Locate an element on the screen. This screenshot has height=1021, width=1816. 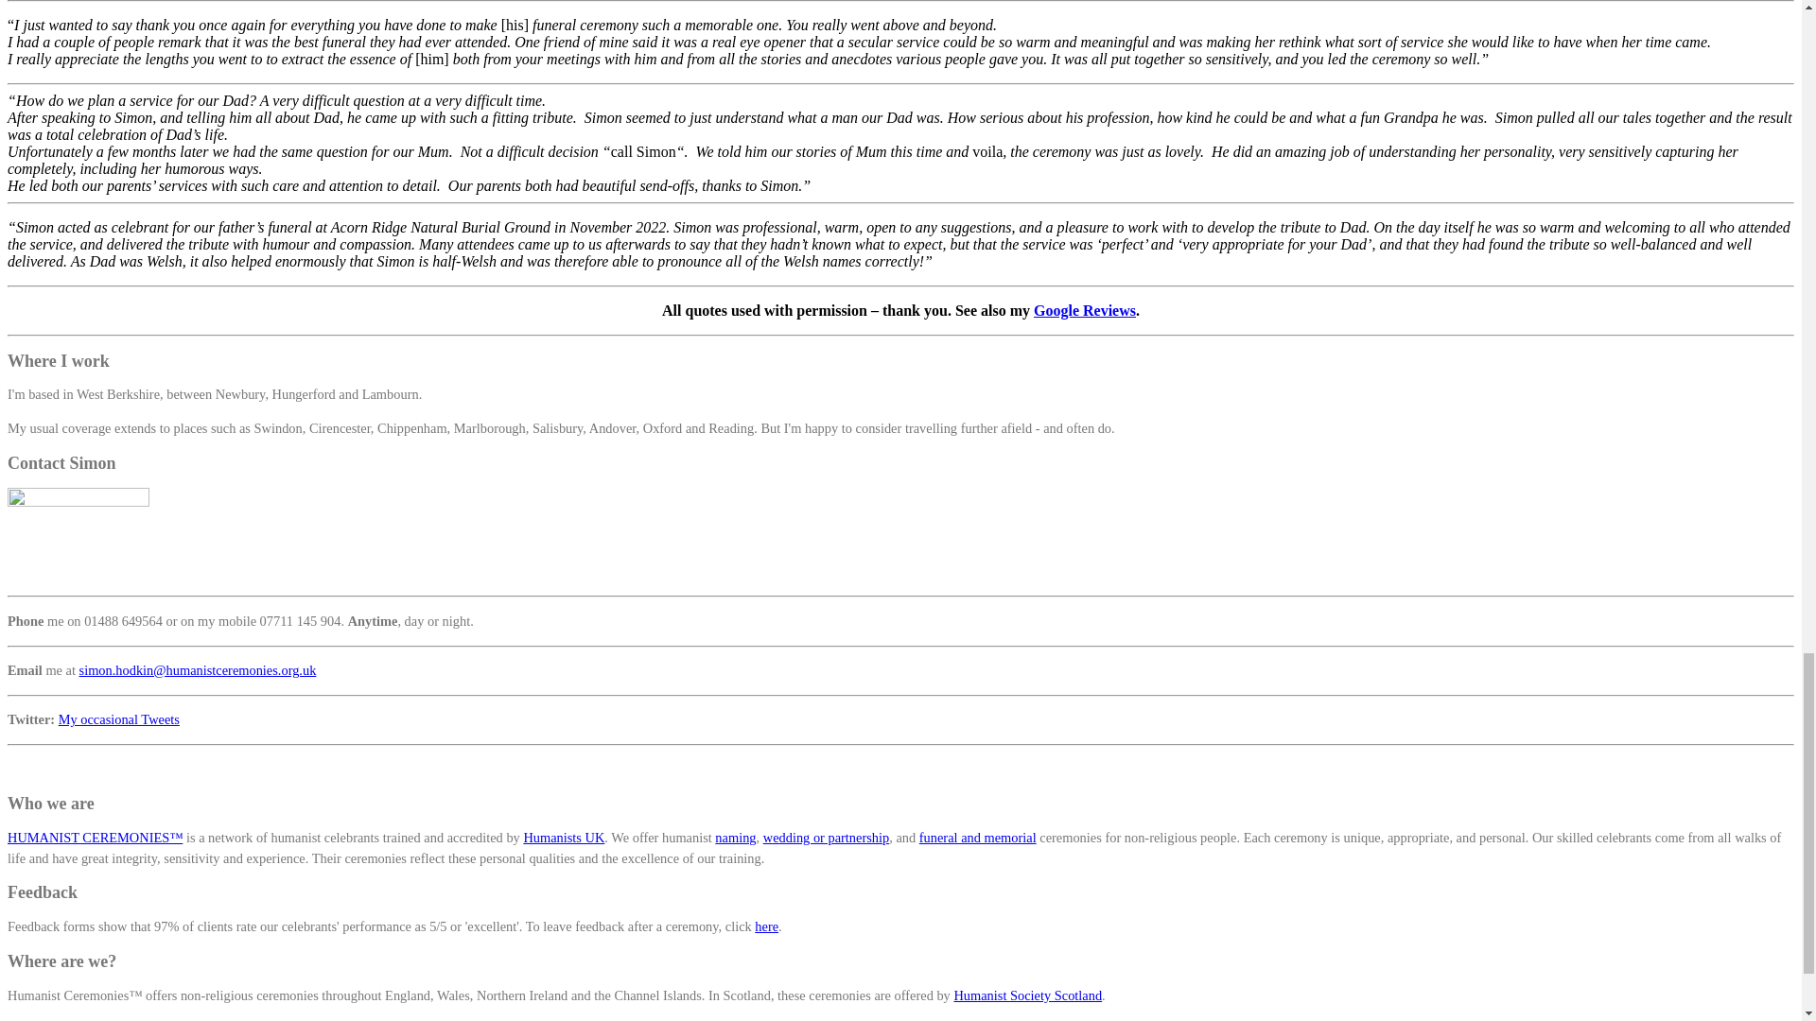
here is located at coordinates (766, 926).